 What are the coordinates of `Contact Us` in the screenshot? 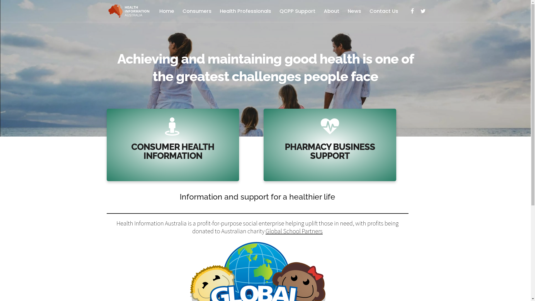 It's located at (383, 11).